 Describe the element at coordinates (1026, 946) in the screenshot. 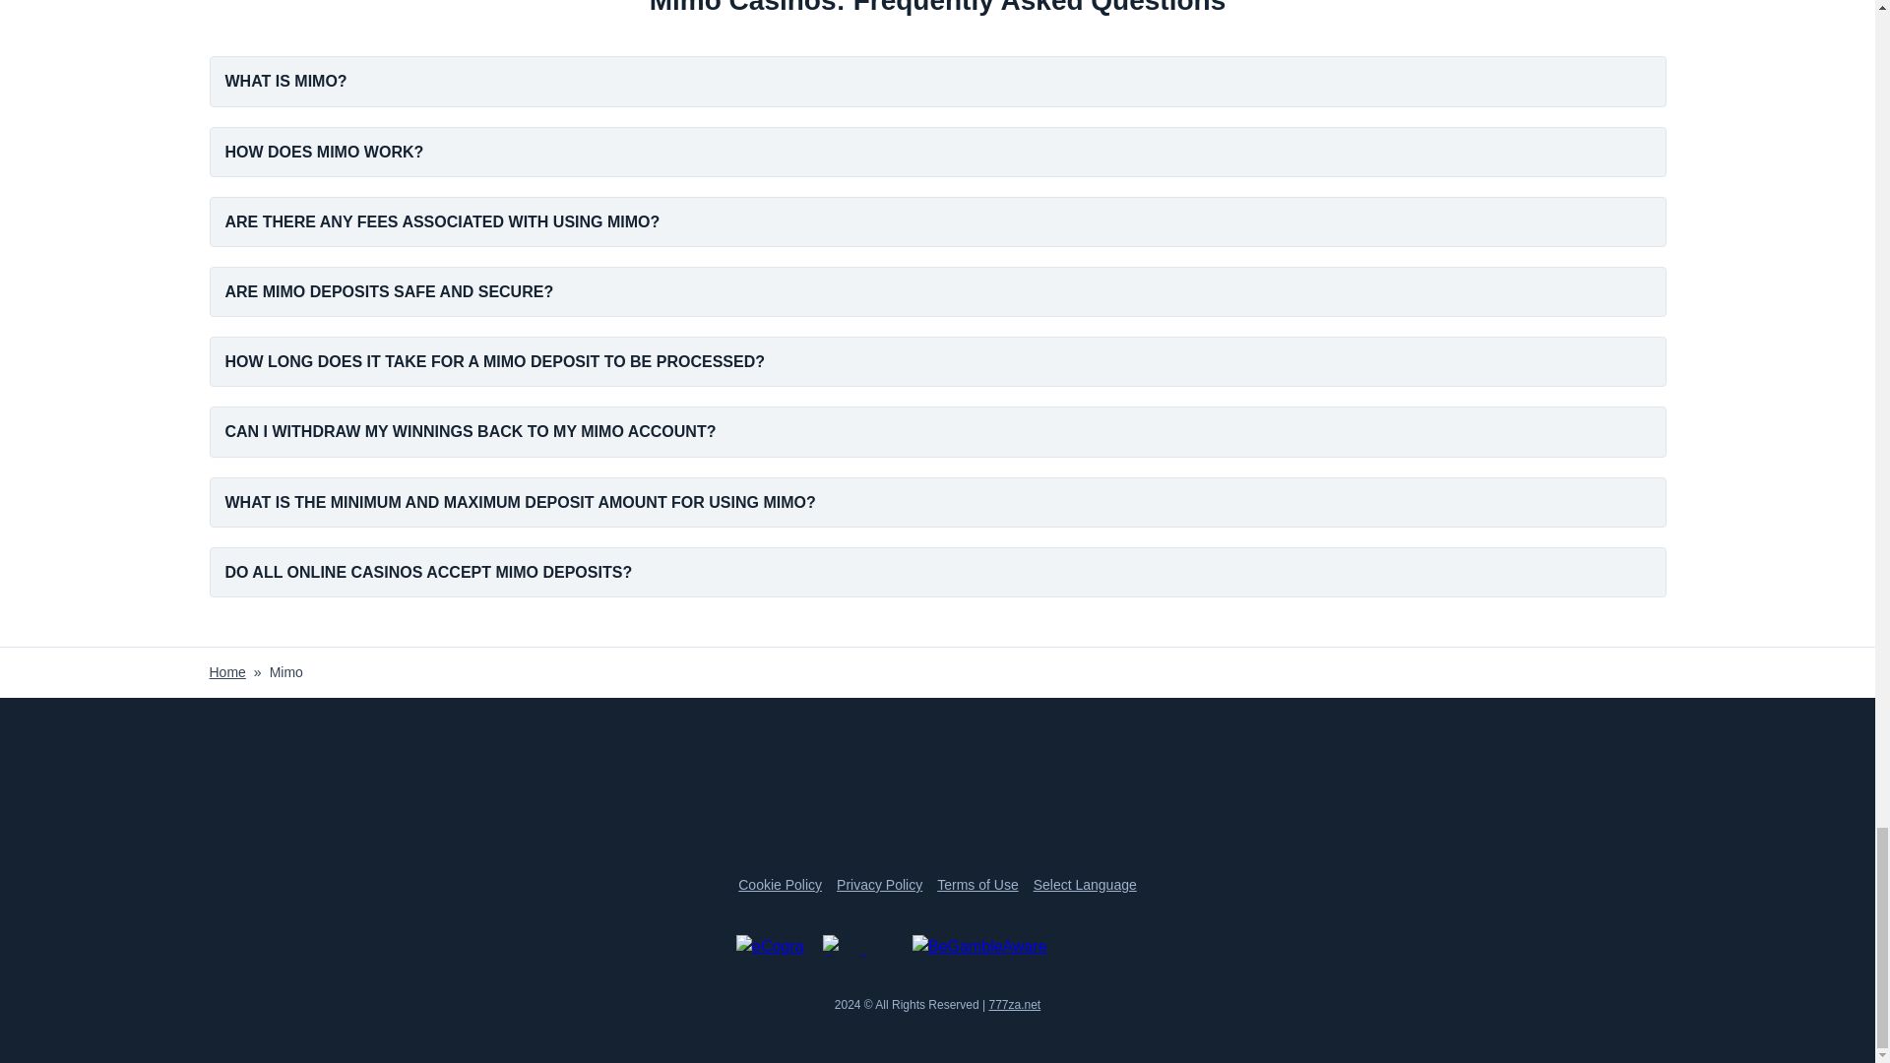

I see `BeGambleAware` at that location.